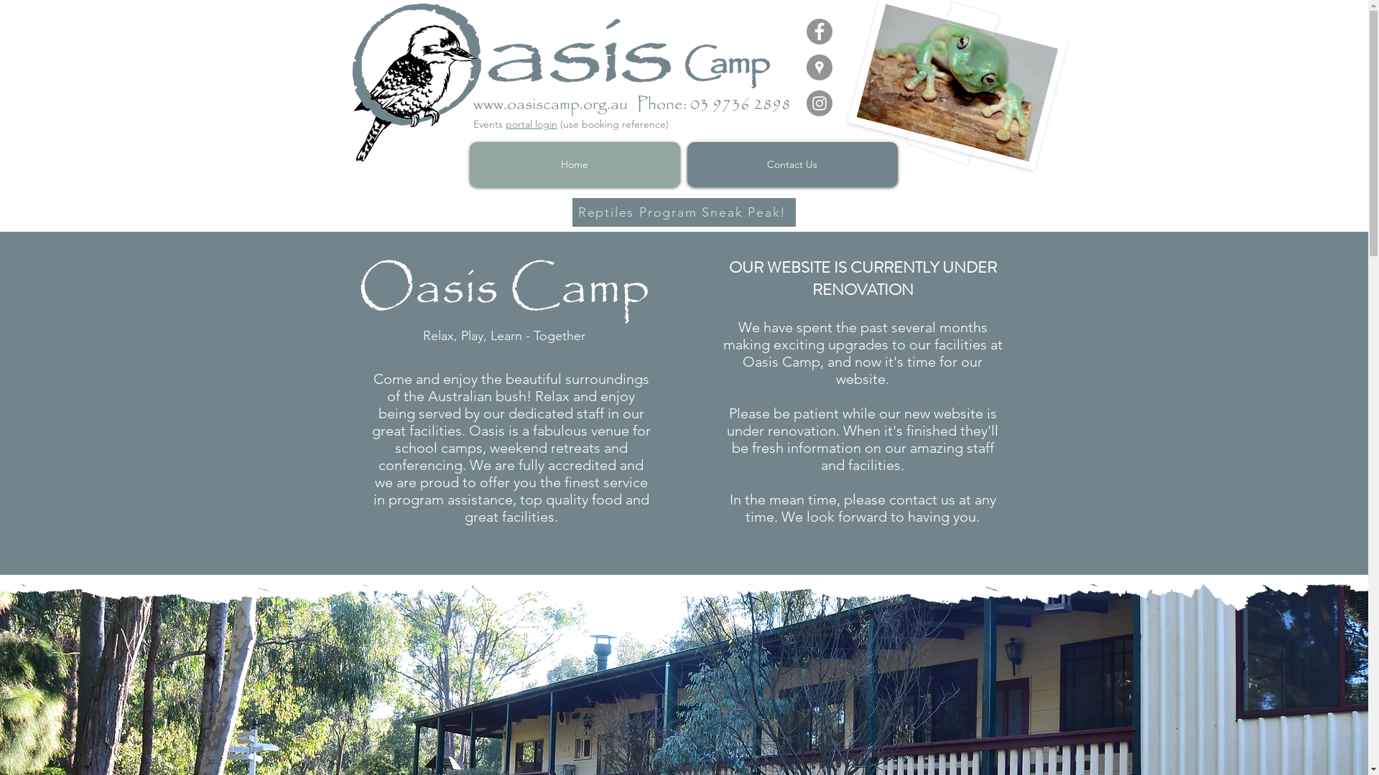 The image size is (1379, 775). What do you see at coordinates (684, 212) in the screenshot?
I see `Reptiles Program Sneak Peak!` at bounding box center [684, 212].